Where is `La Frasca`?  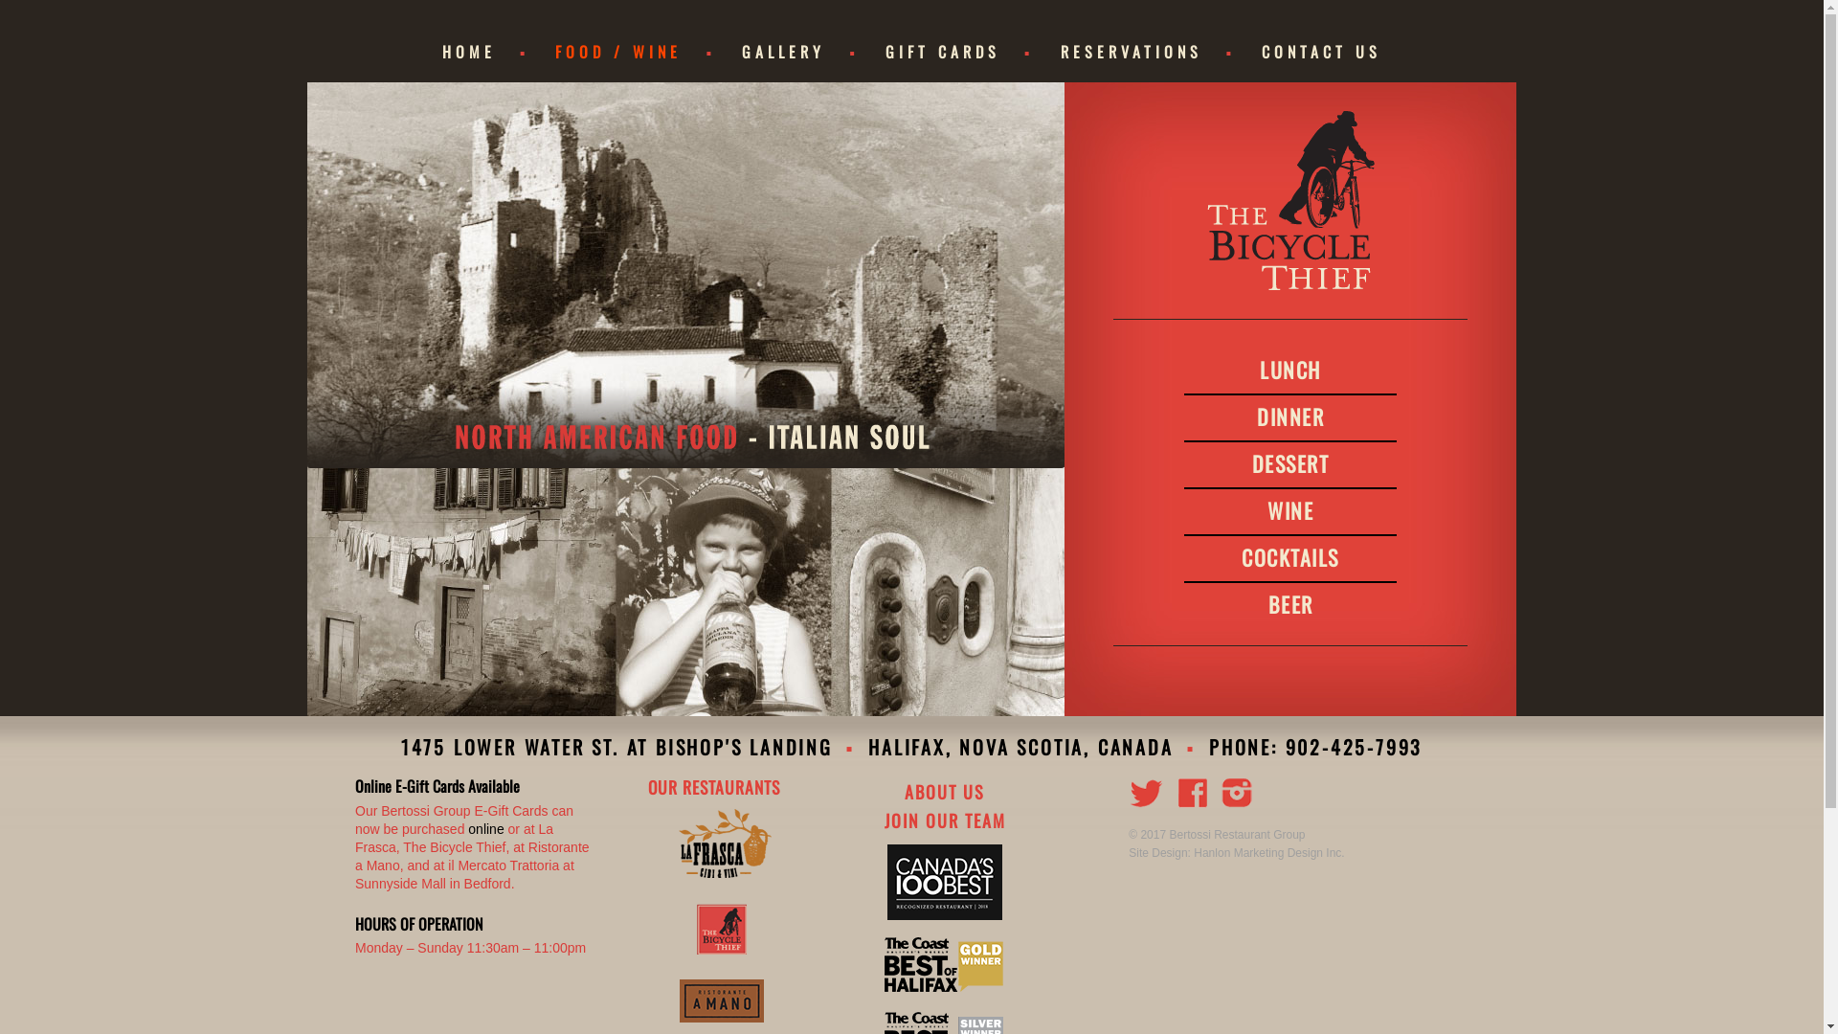 La Frasca is located at coordinates (722, 873).